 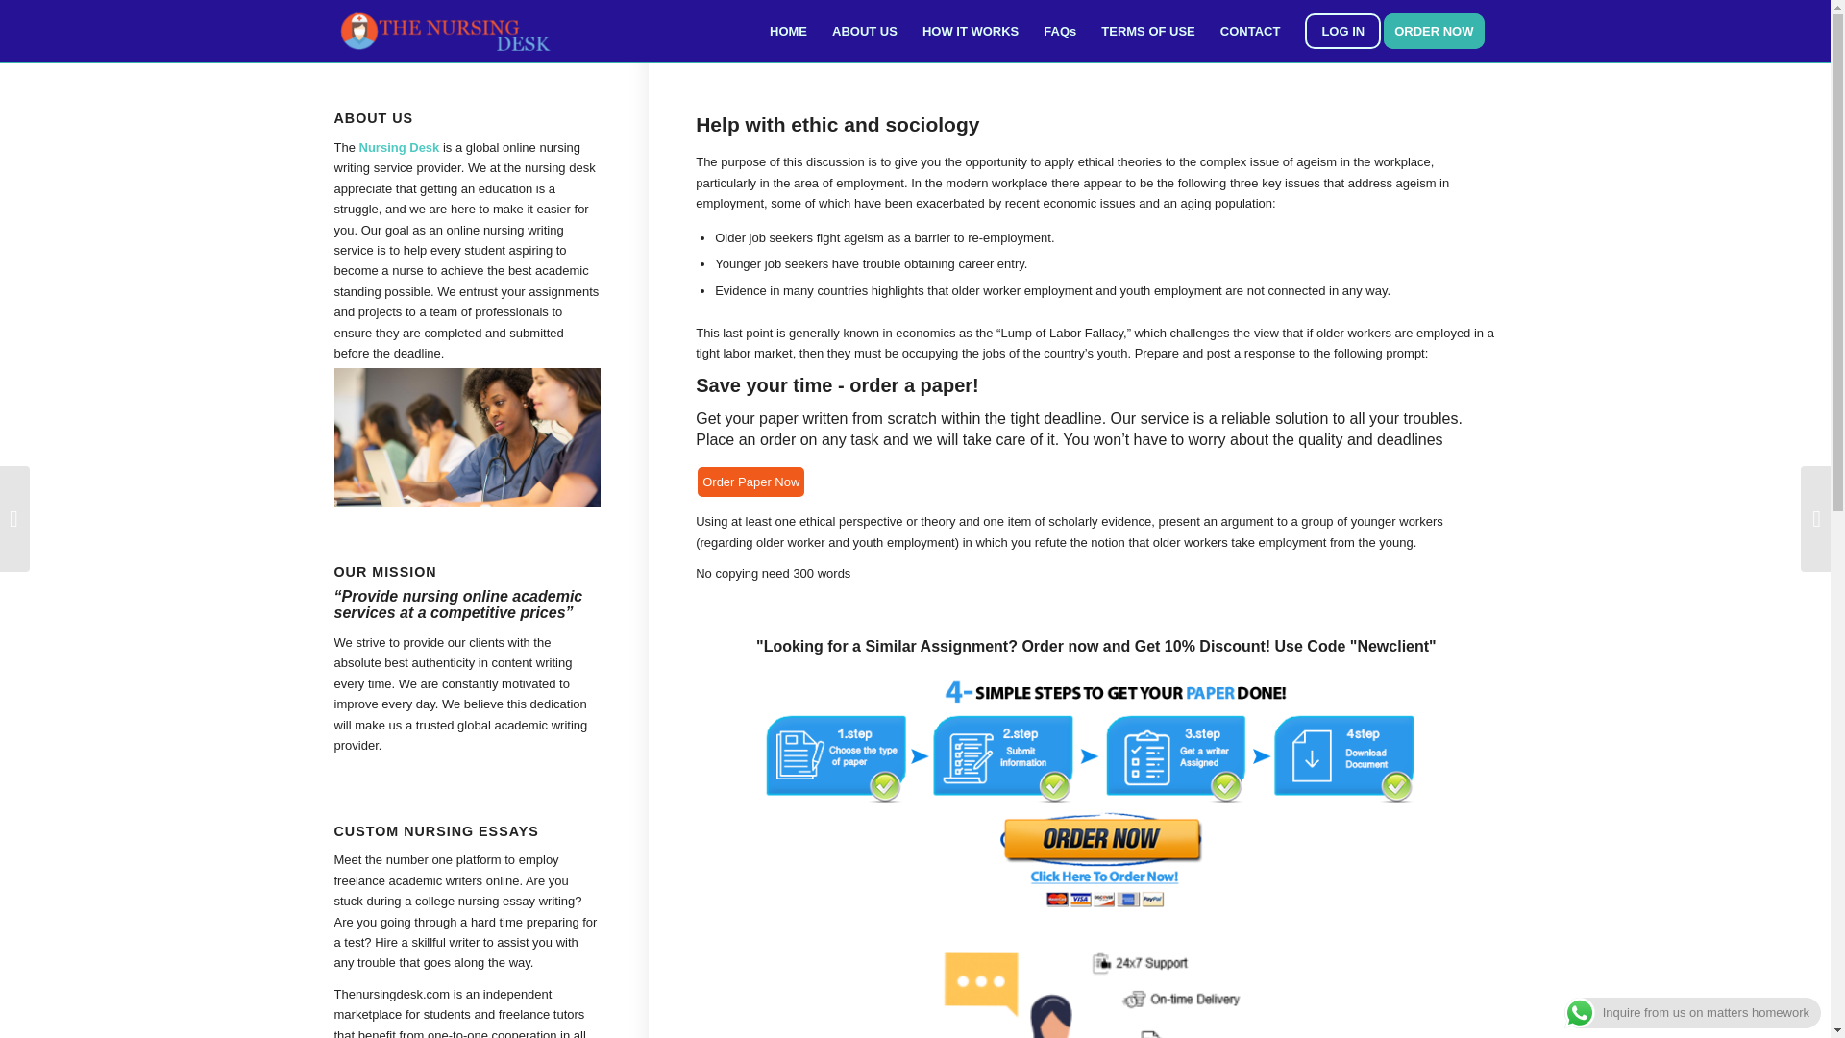 What do you see at coordinates (750, 482) in the screenshot?
I see `Order Paper Now` at bounding box center [750, 482].